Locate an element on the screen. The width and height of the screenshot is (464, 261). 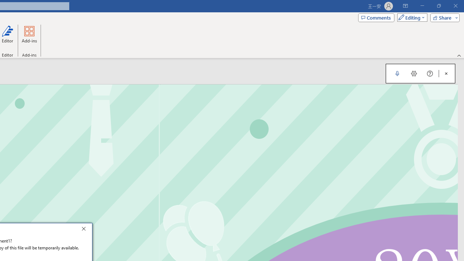
Dictation Settings is located at coordinates (414, 73).